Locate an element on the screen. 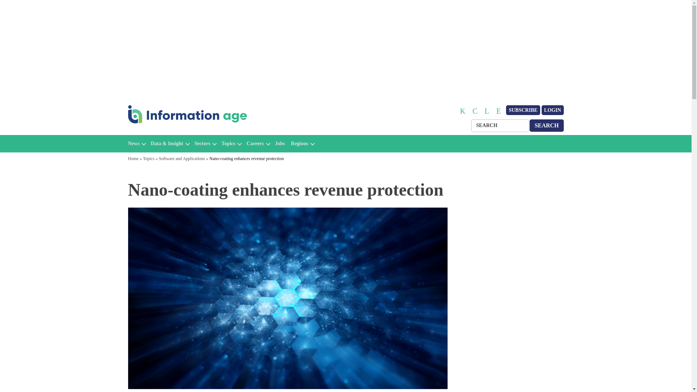 The width and height of the screenshot is (697, 392). 3rd party ad content is located at coordinates (509, 224).